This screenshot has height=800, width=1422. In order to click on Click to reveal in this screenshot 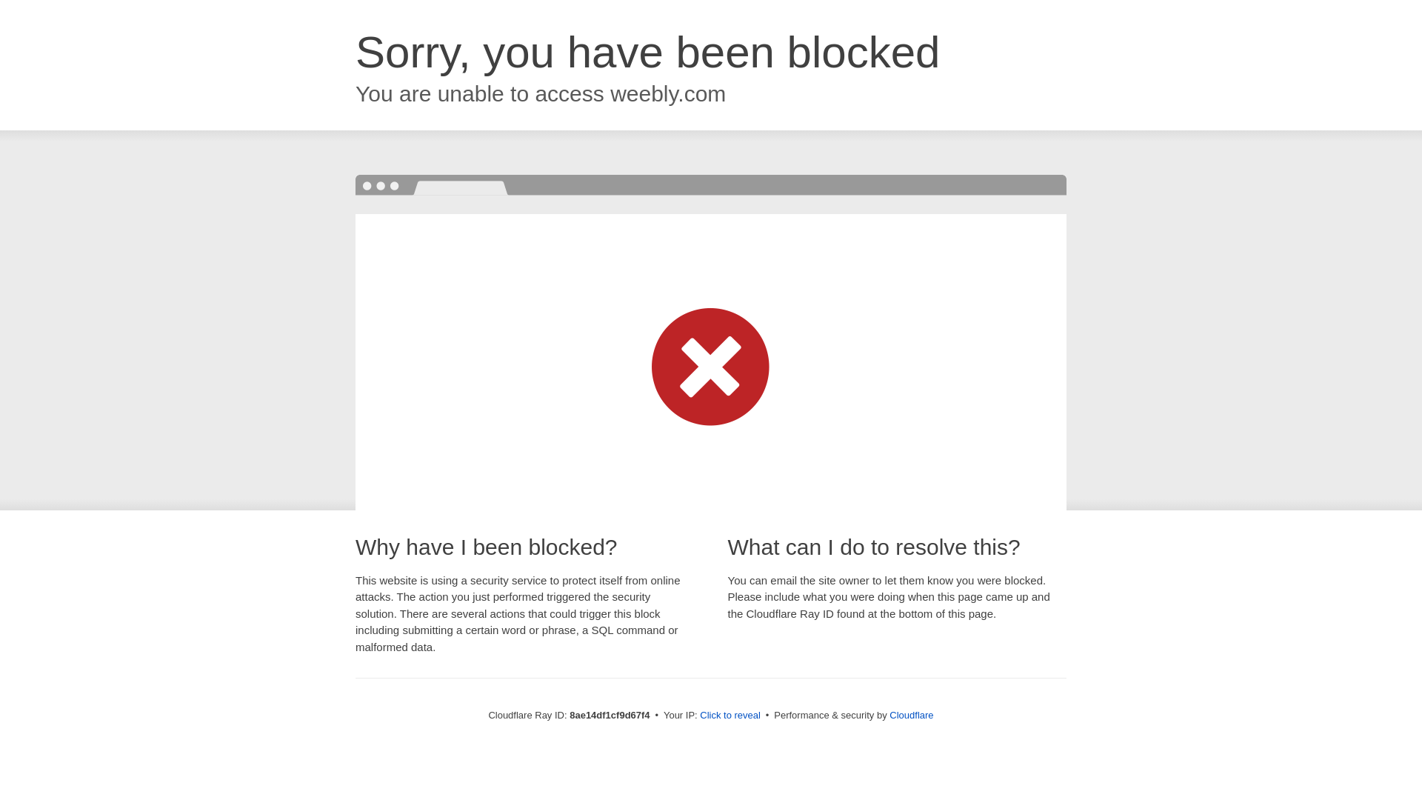, I will do `click(730, 716)`.